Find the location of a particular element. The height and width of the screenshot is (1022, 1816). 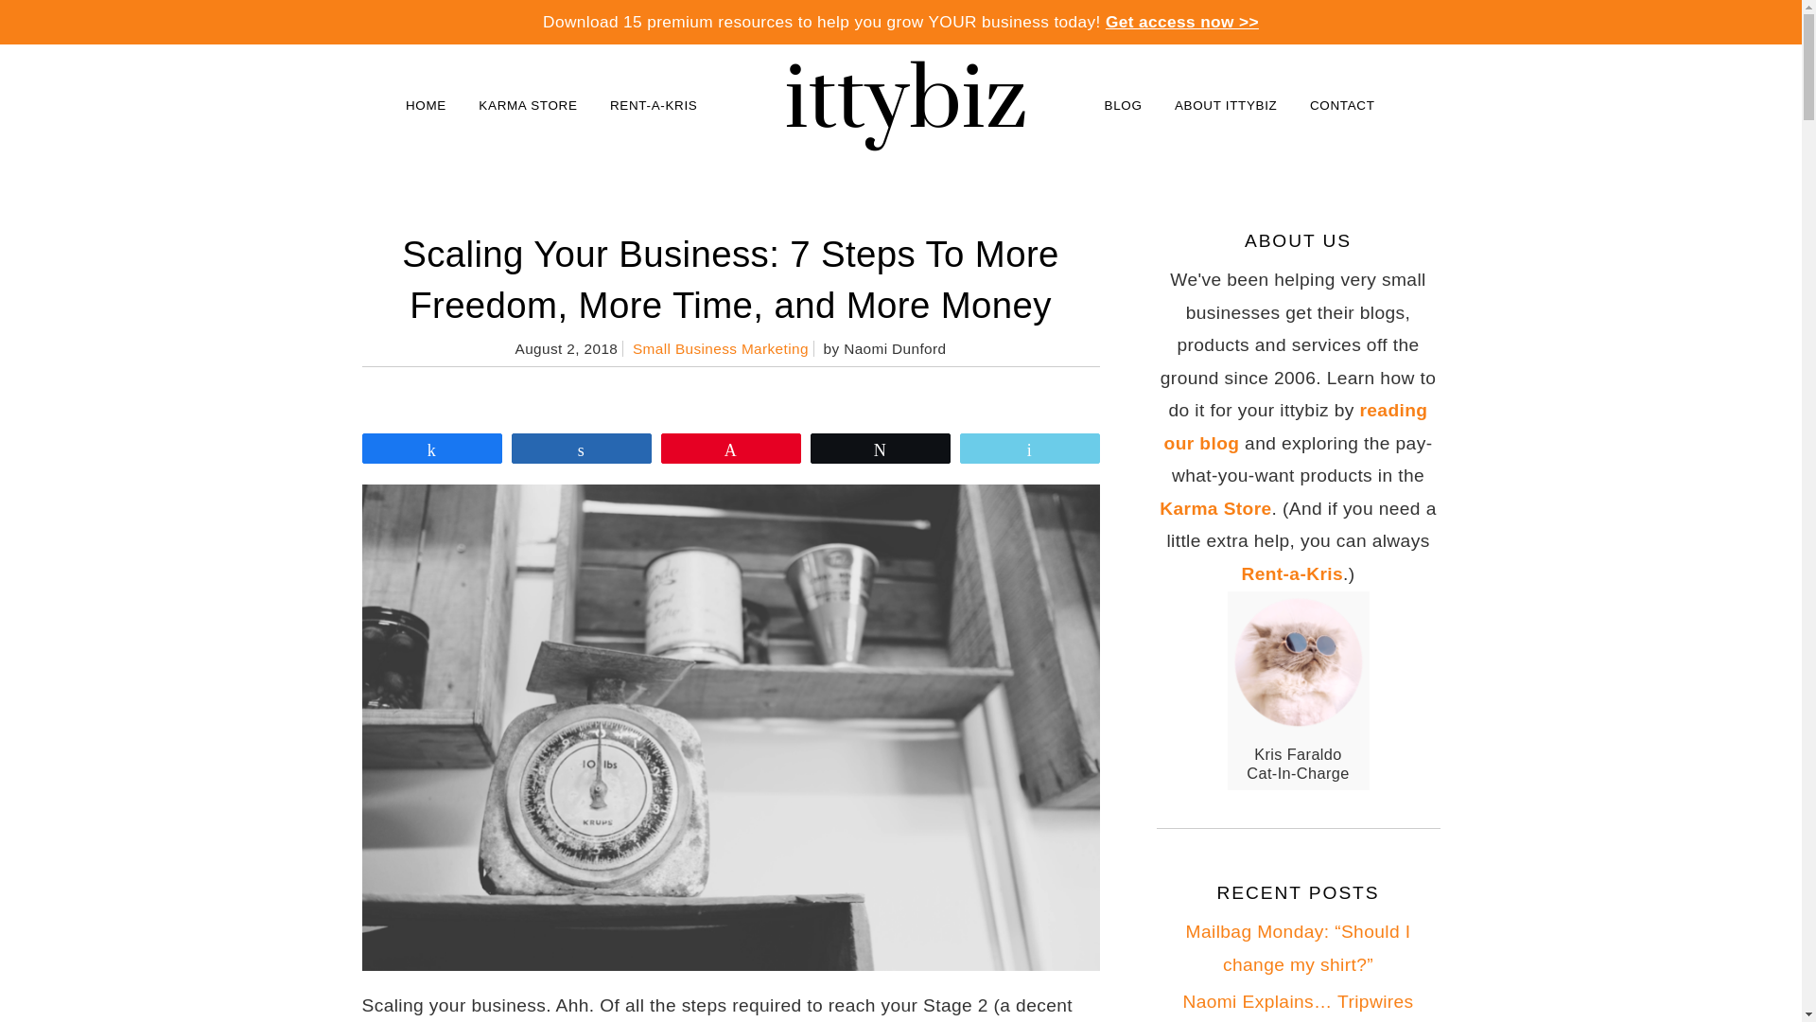

reading our blog is located at coordinates (1296, 427).